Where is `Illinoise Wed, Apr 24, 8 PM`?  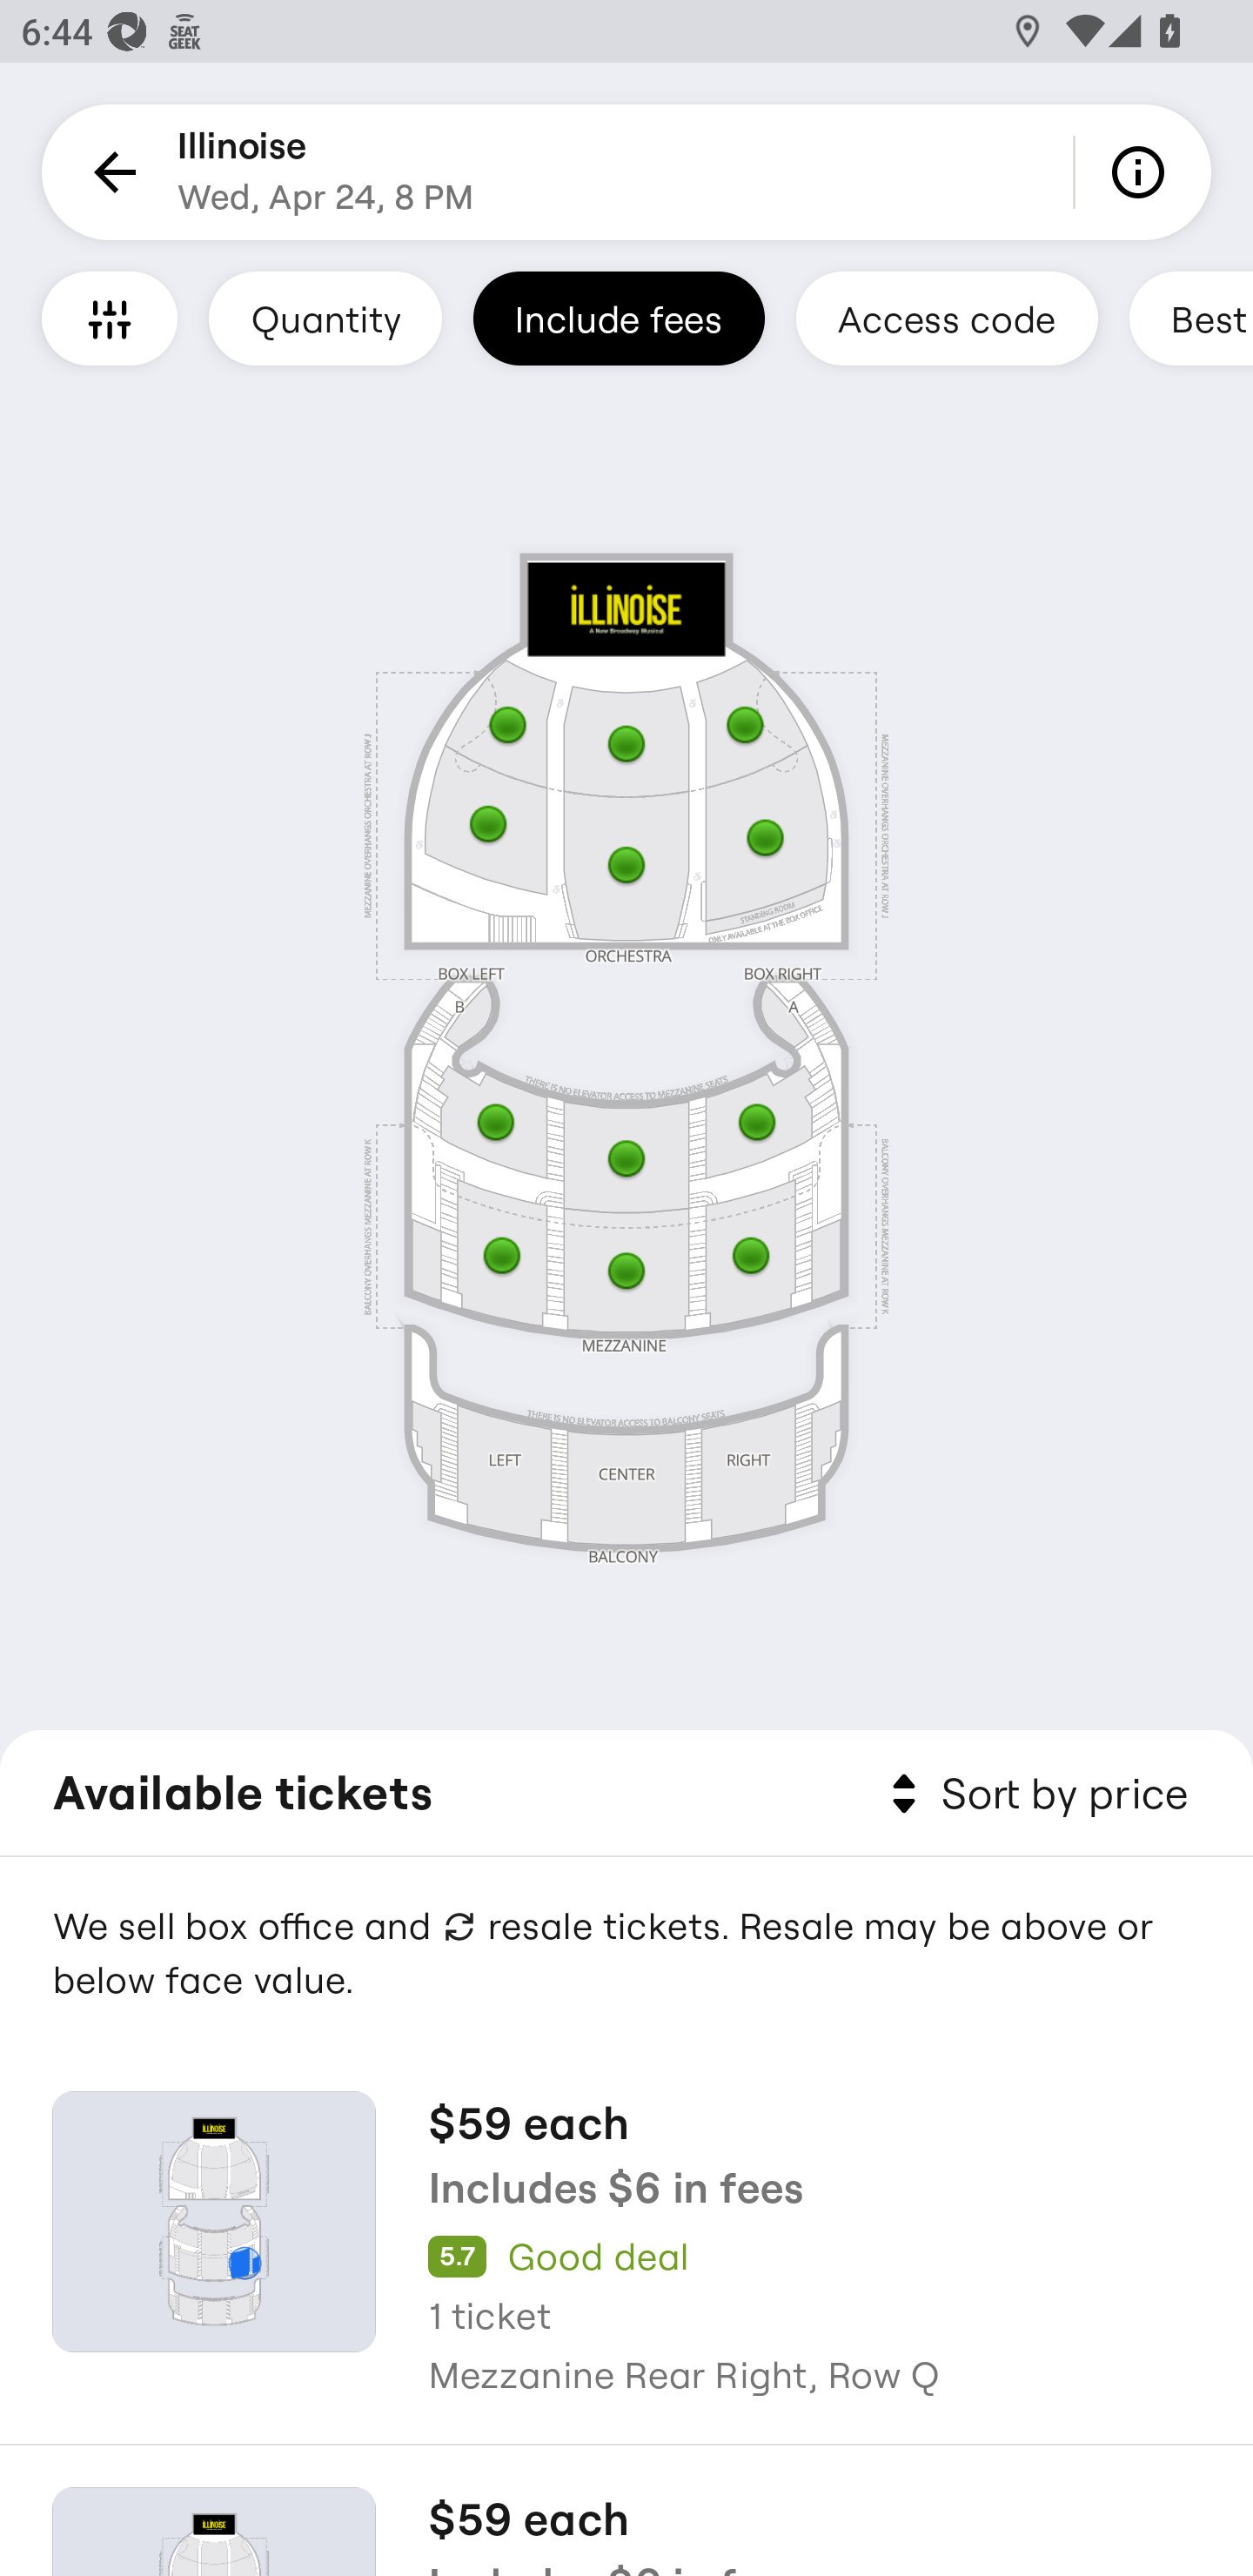 Illinoise Wed, Apr 24, 8 PM is located at coordinates (325, 172).